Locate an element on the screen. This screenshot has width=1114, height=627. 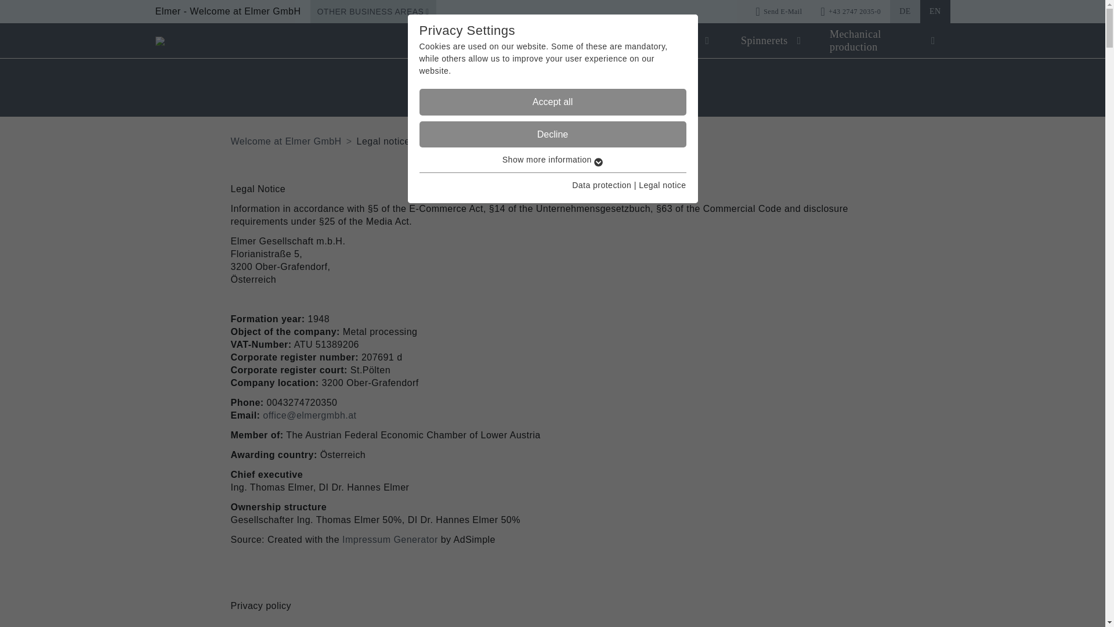
Mechanical production is located at coordinates (876, 41).